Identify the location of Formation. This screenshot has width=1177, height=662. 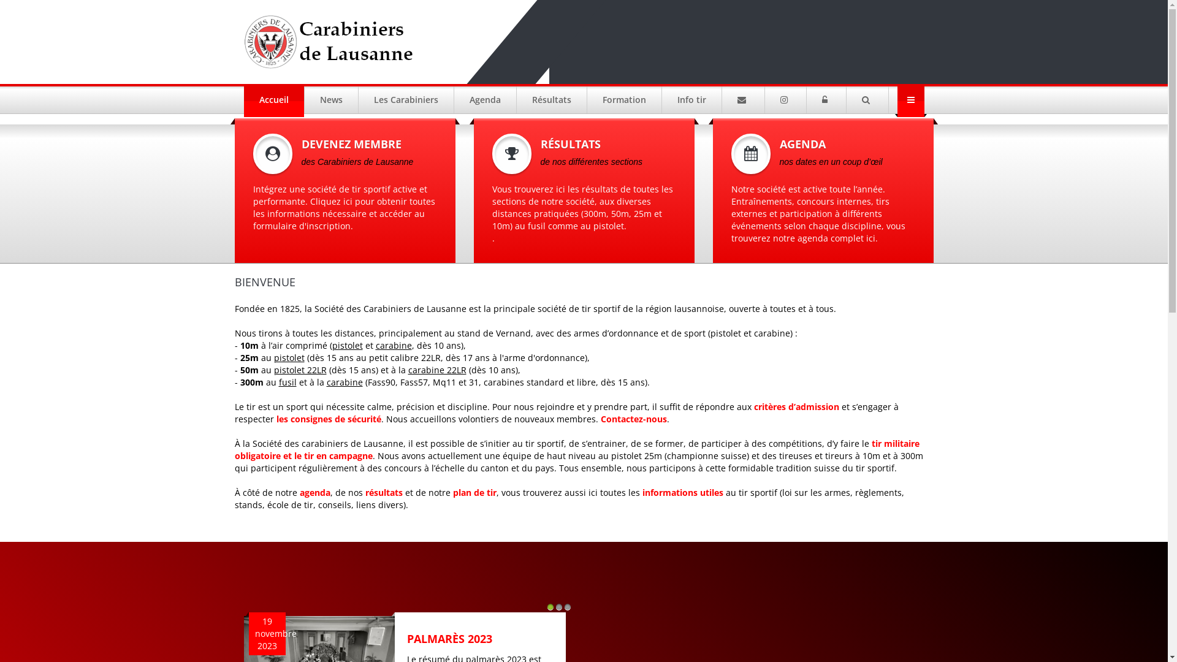
(625, 100).